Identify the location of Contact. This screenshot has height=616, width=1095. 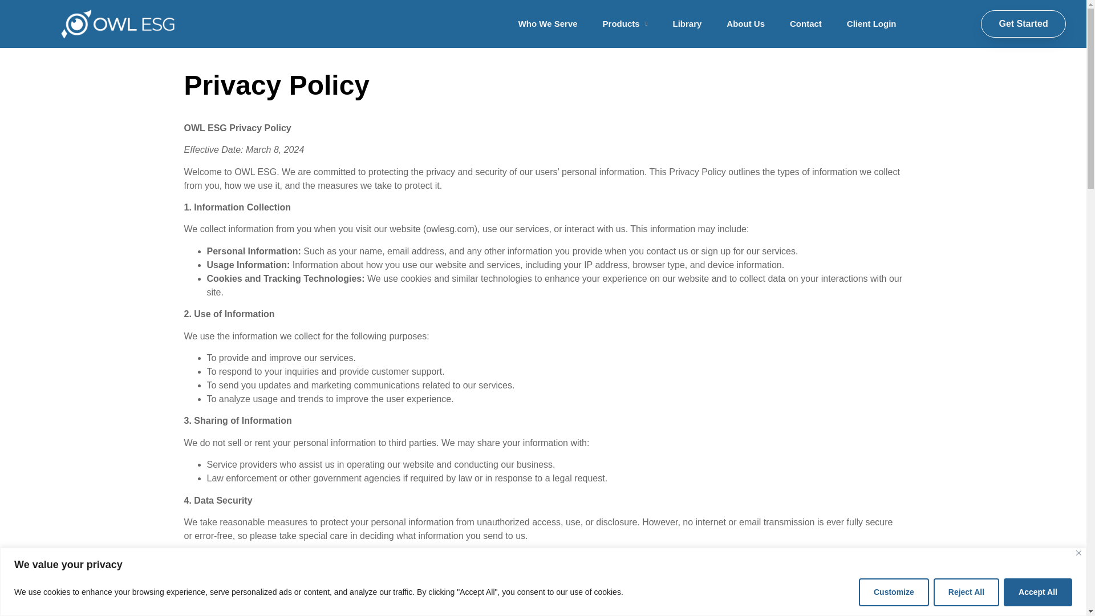
(806, 23).